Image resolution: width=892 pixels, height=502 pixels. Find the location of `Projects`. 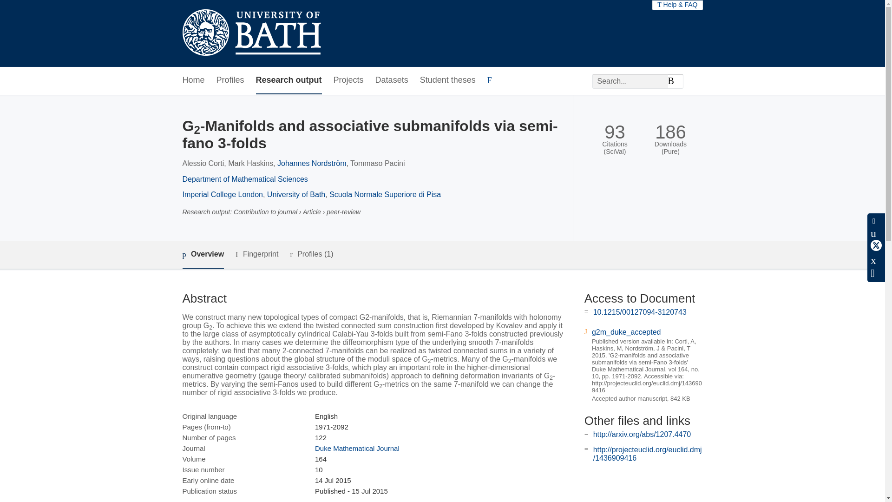

Projects is located at coordinates (348, 80).